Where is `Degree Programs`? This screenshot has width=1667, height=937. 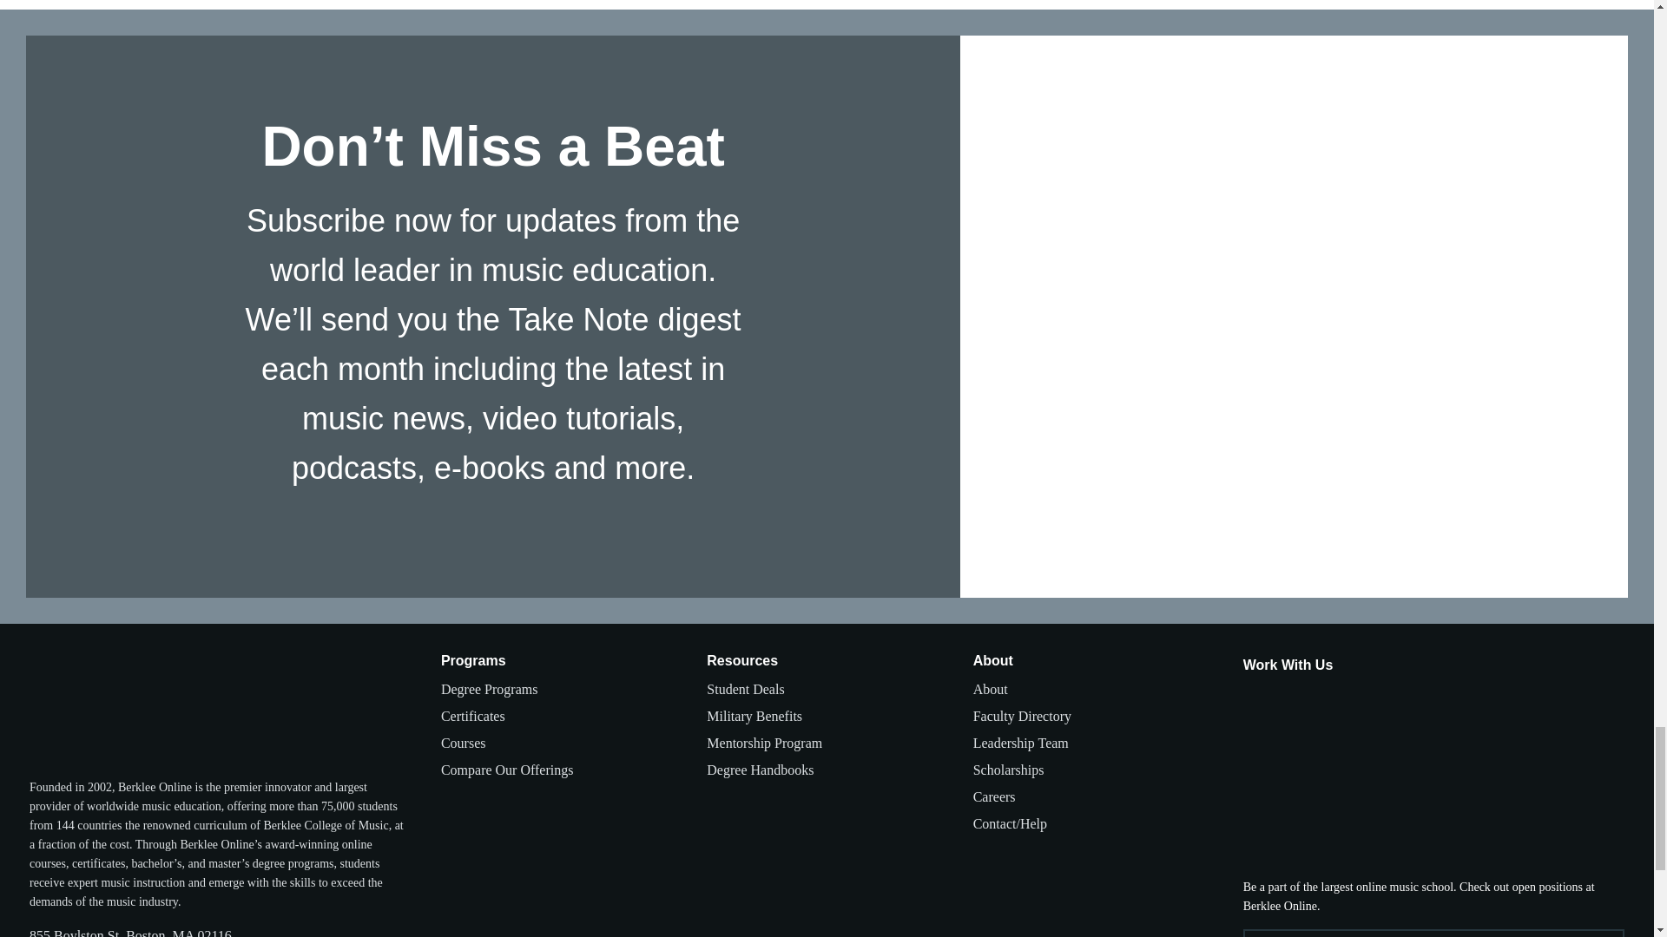
Degree Programs is located at coordinates (490, 689).